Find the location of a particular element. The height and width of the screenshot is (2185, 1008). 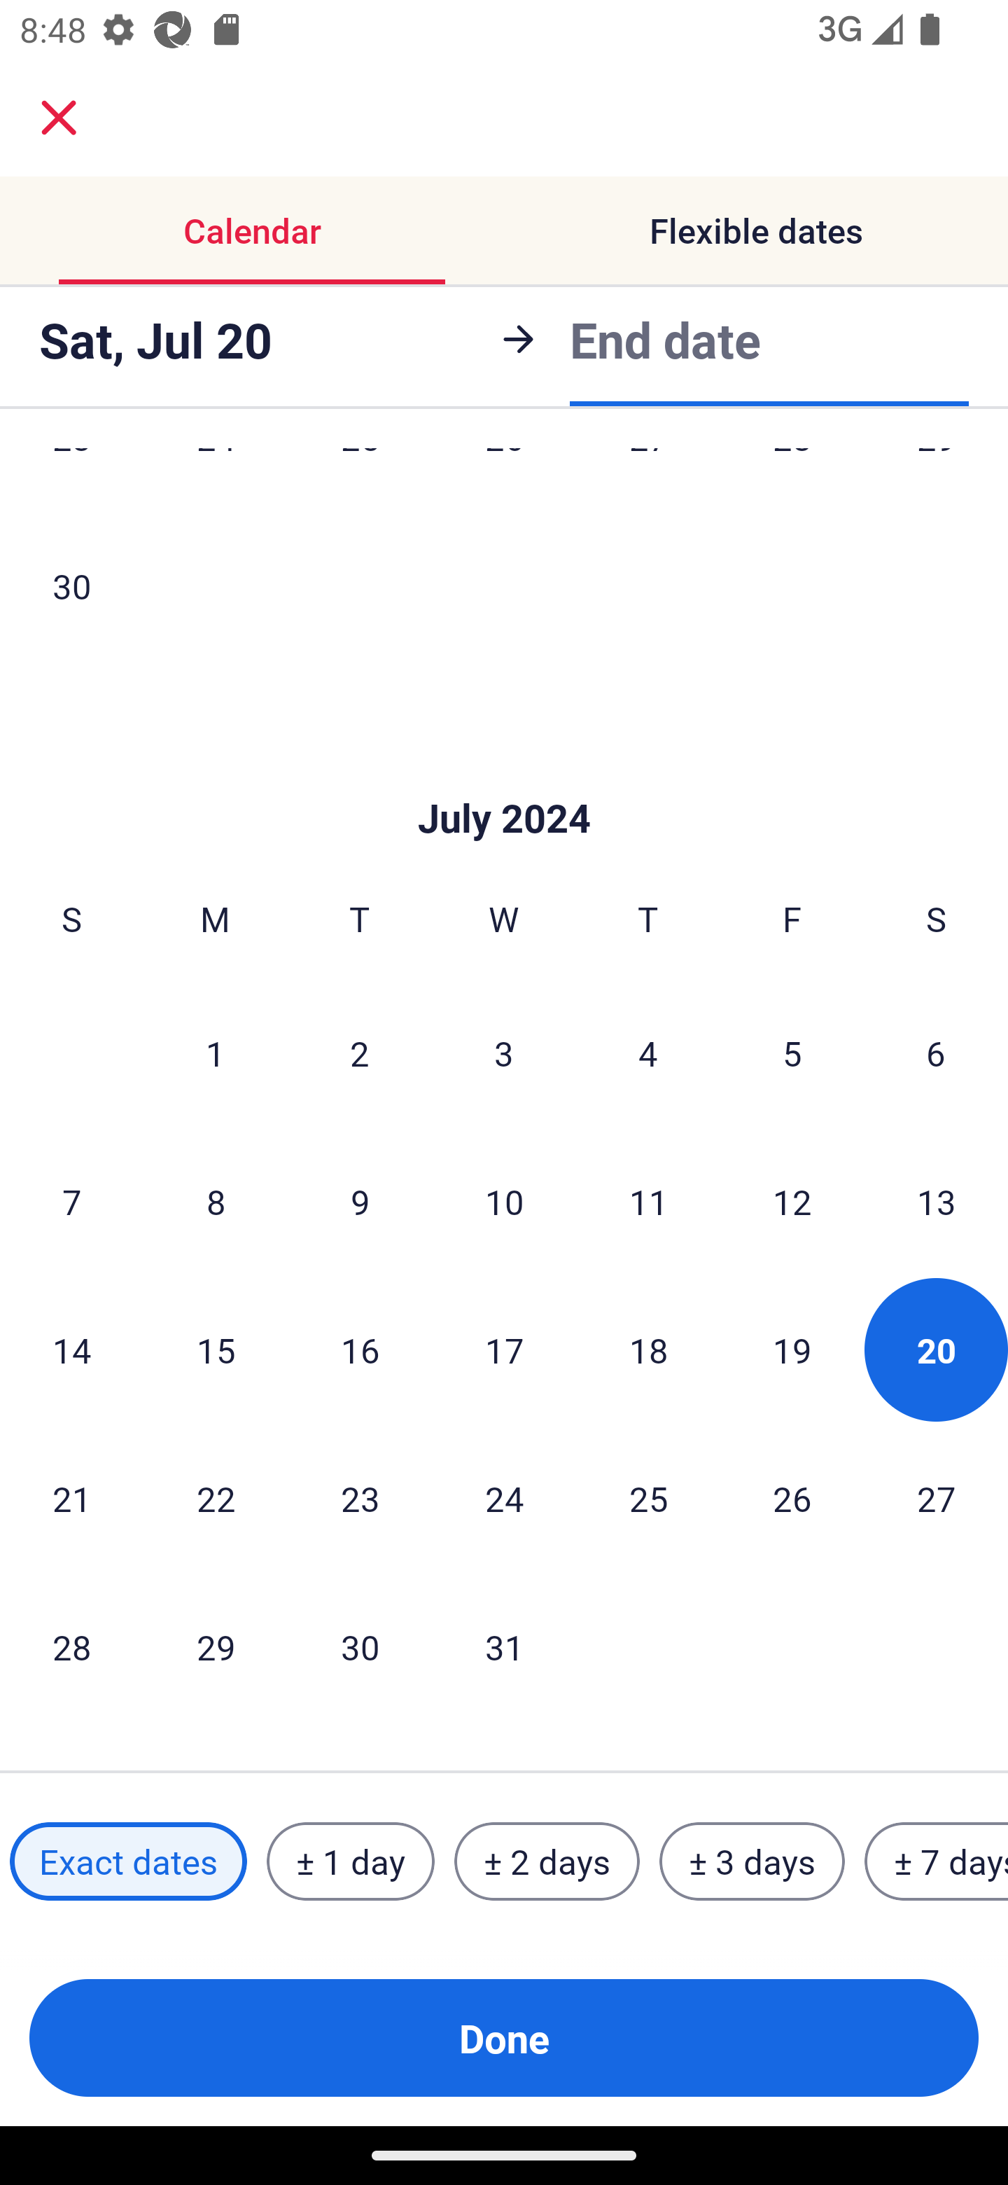

Skip to Done is located at coordinates (504, 776).